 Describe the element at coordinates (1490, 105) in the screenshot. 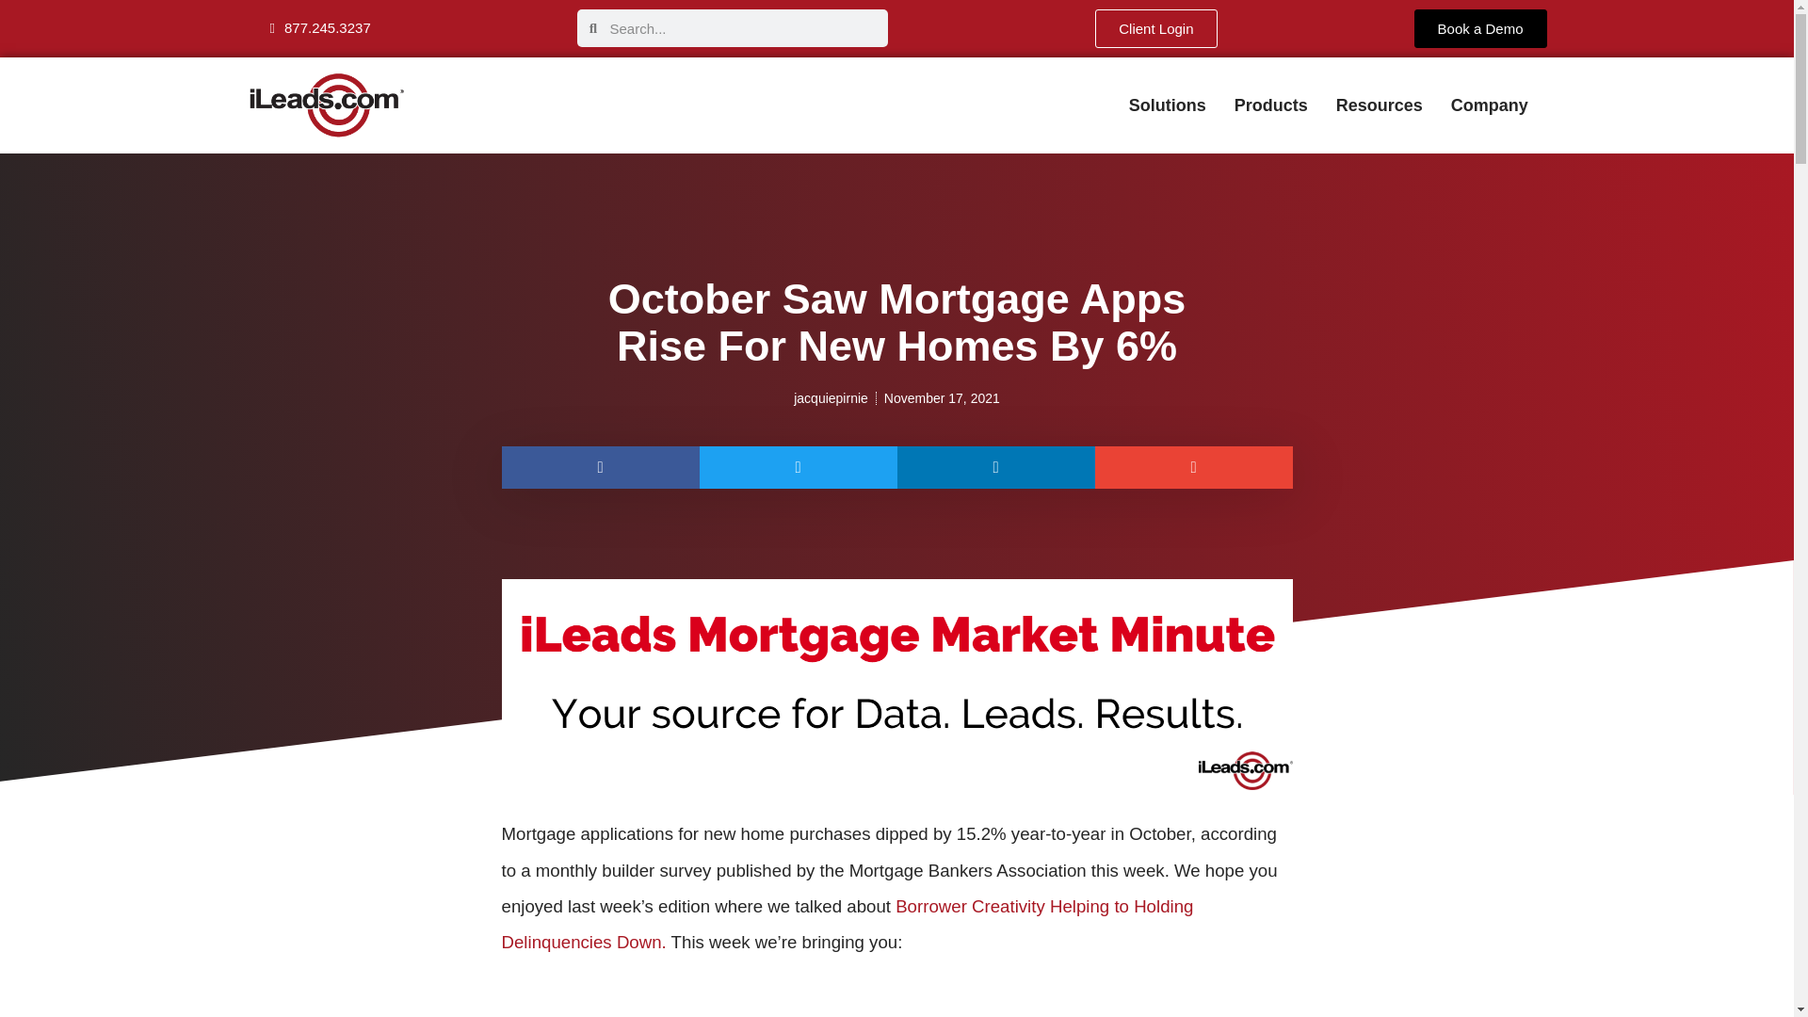

I see `Company` at that location.